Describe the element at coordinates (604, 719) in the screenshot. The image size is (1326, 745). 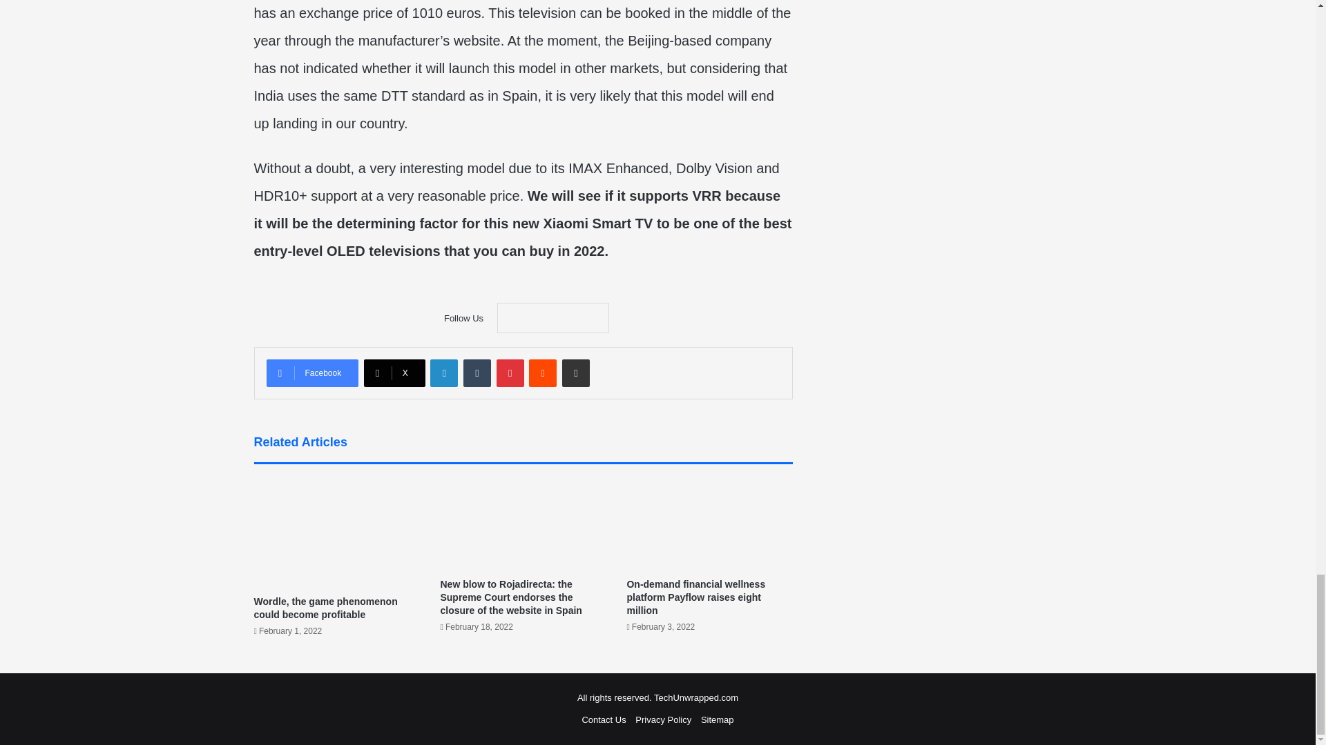
I see `Contact Us` at that location.